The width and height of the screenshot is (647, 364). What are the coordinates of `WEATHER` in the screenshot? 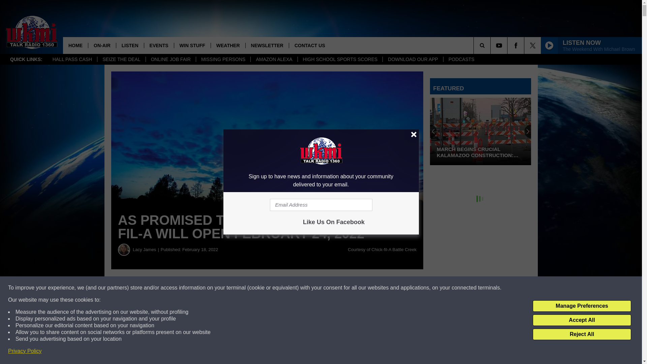 It's located at (228, 45).